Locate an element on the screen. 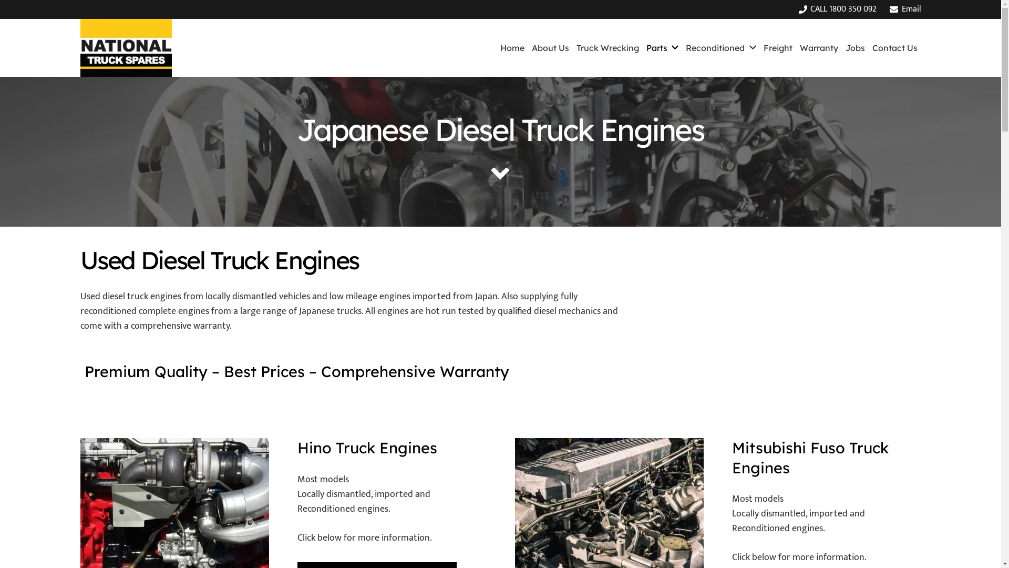  About Us is located at coordinates (551, 48).